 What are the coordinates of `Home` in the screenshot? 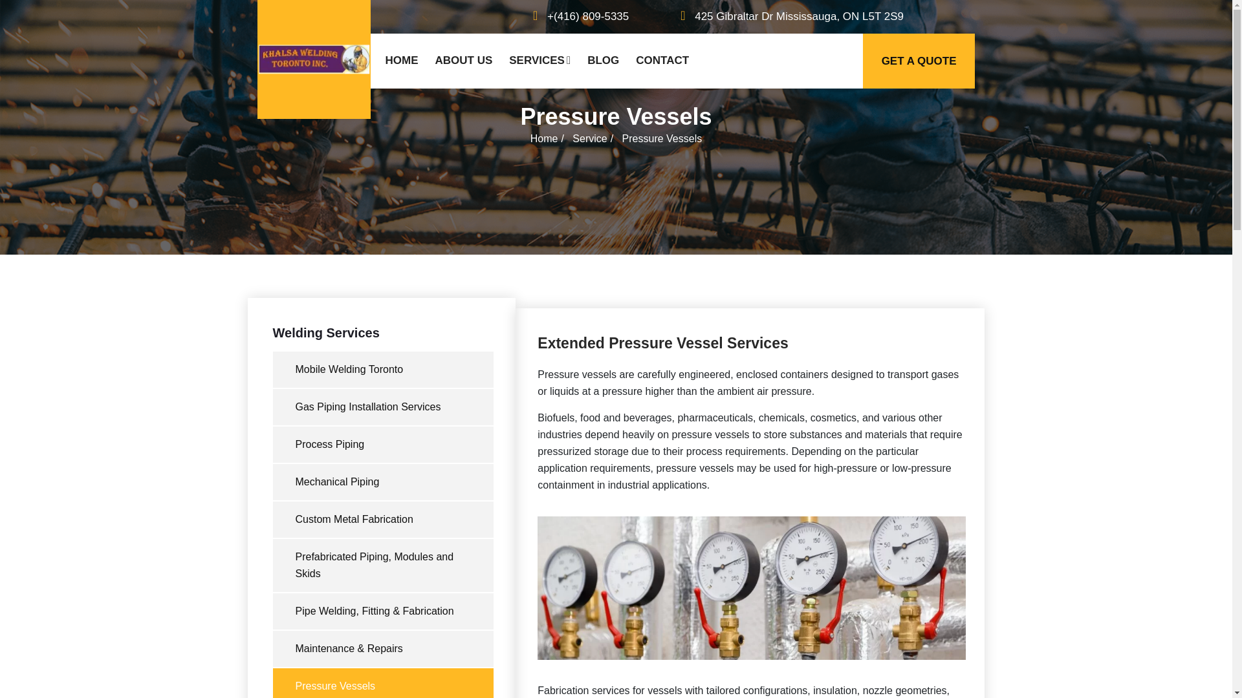 It's located at (543, 138).